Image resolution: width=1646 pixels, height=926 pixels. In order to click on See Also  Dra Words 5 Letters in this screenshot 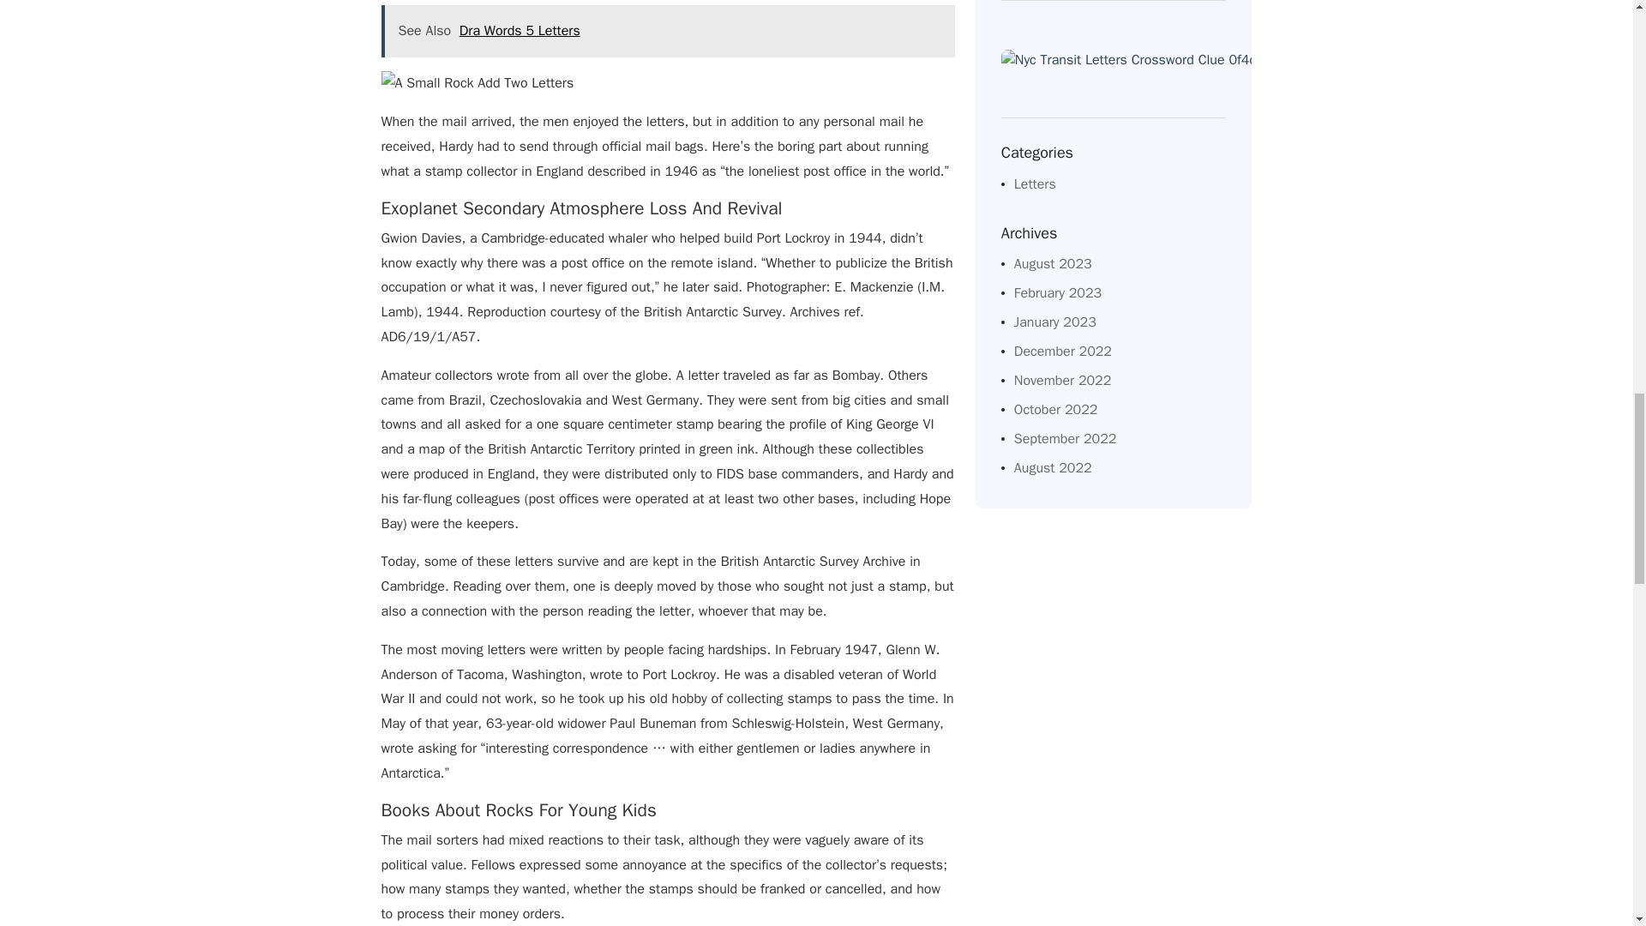, I will do `click(667, 31)`.